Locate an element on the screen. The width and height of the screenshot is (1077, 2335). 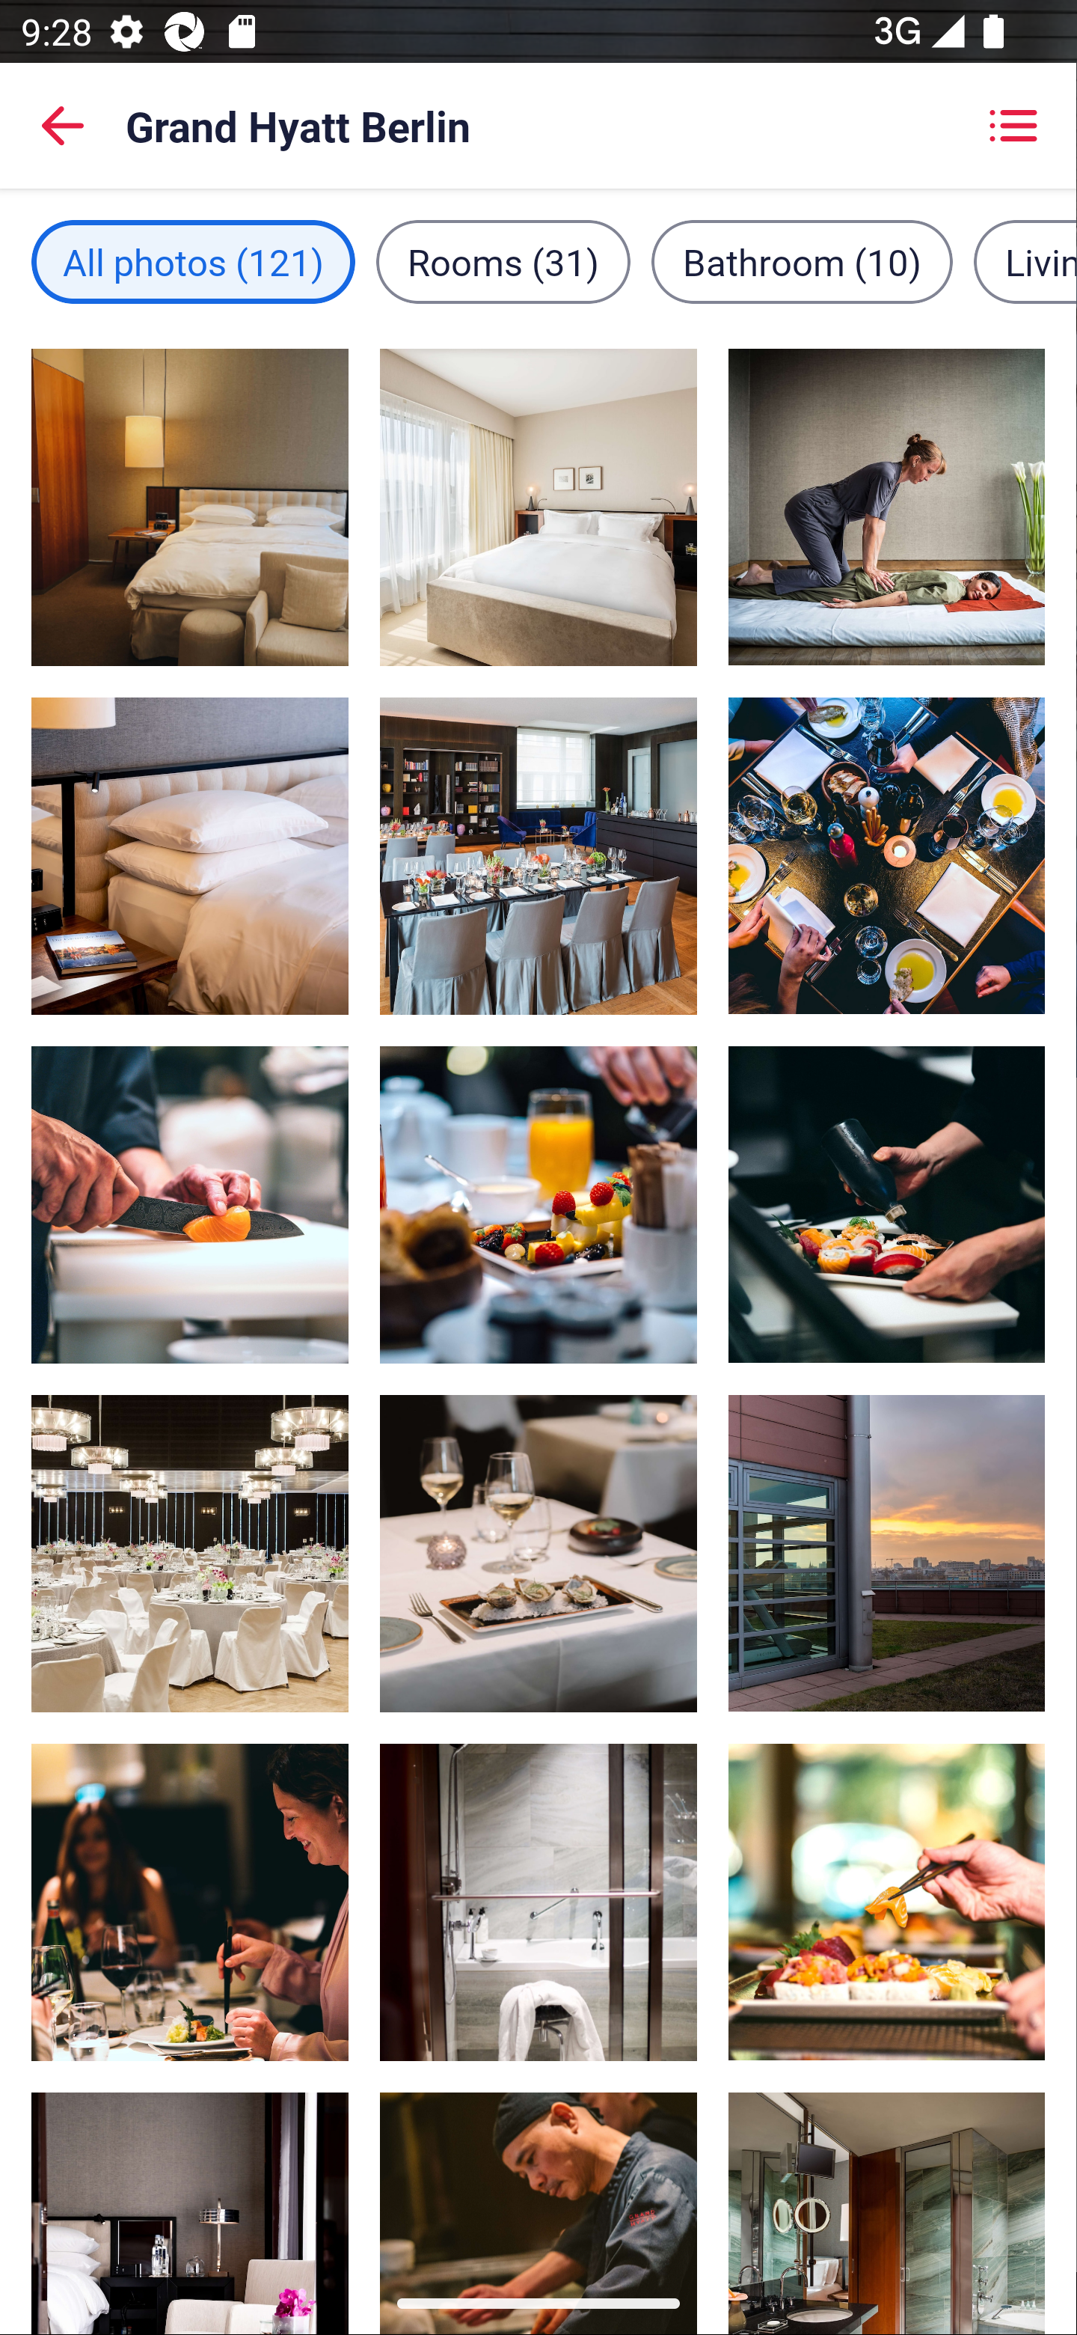
Lobby, image is located at coordinates (190, 1552).